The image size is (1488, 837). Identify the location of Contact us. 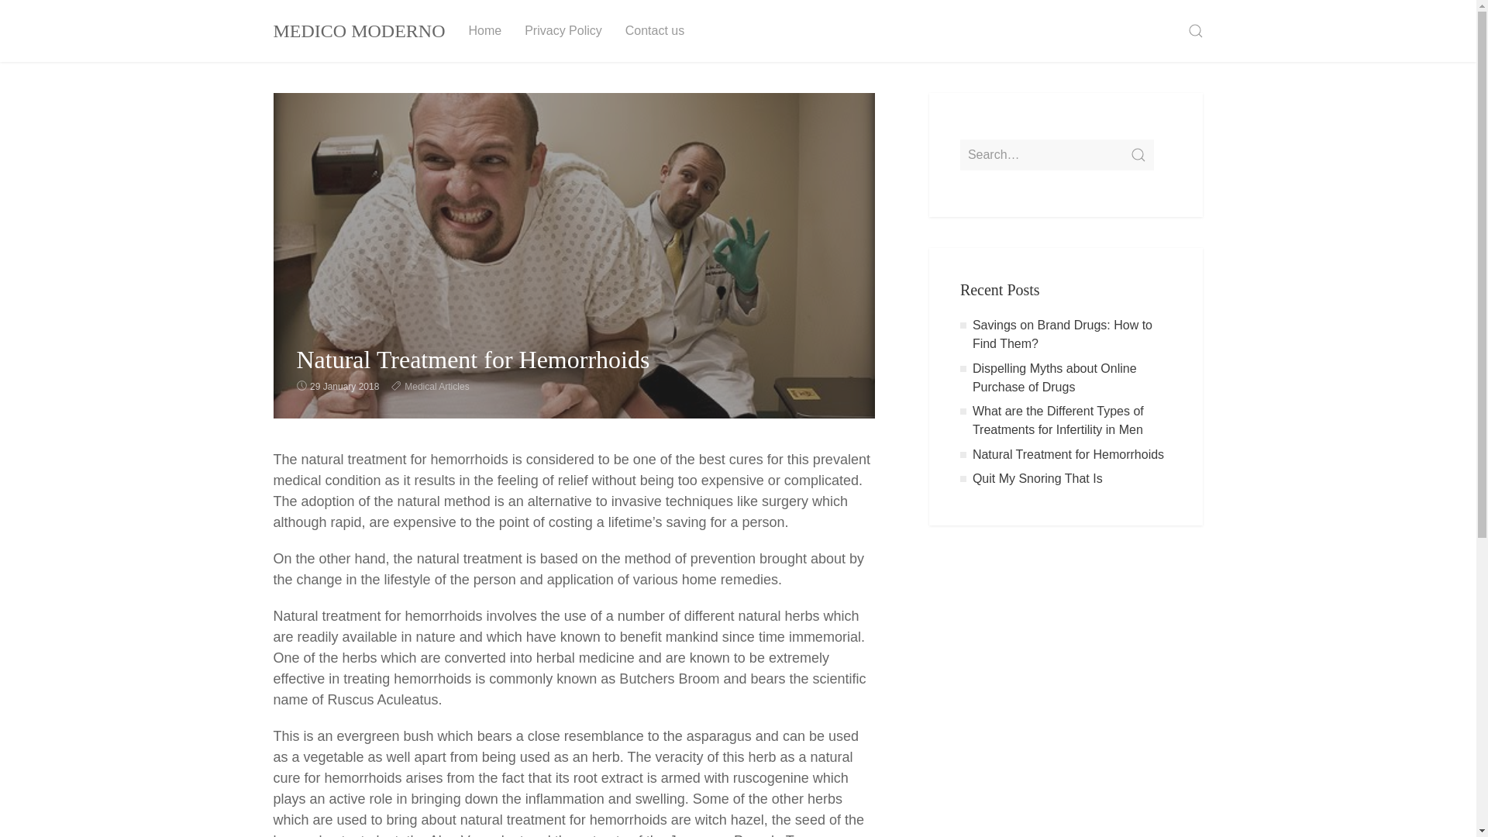
(654, 31).